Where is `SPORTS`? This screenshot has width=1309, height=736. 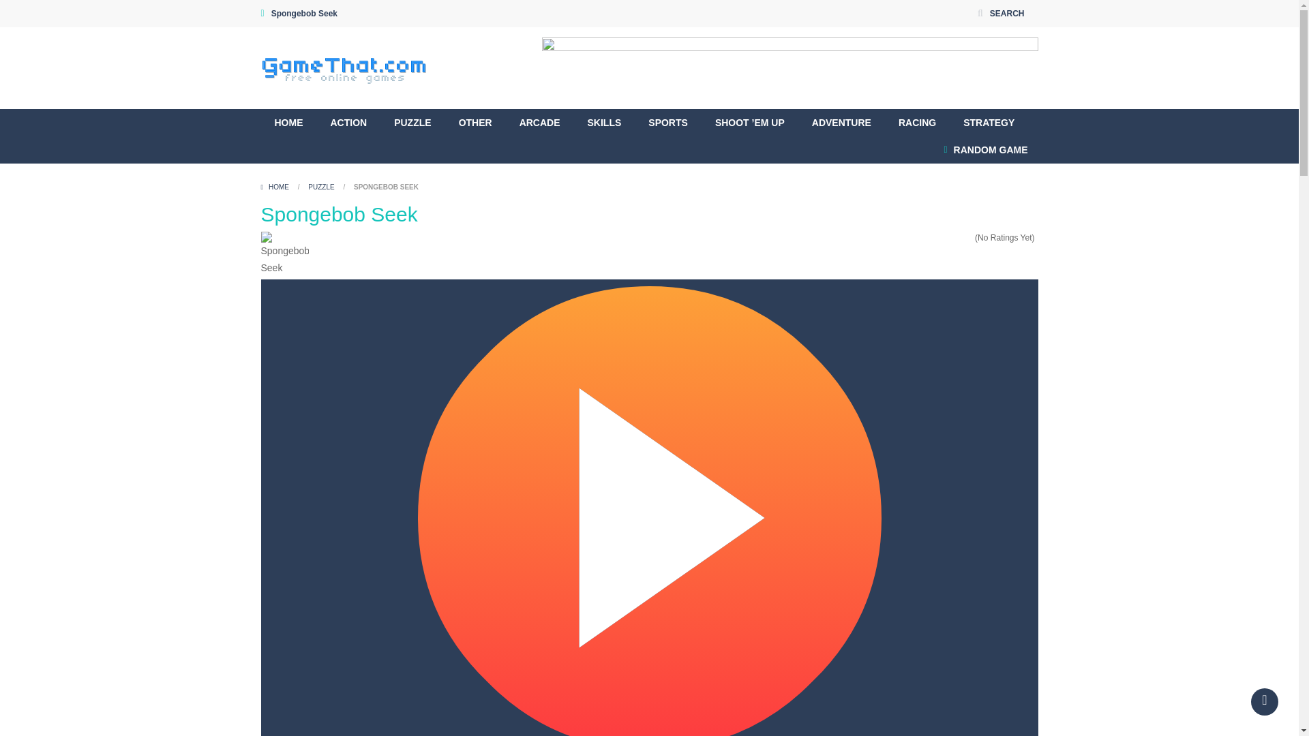
SPORTS is located at coordinates (668, 122).